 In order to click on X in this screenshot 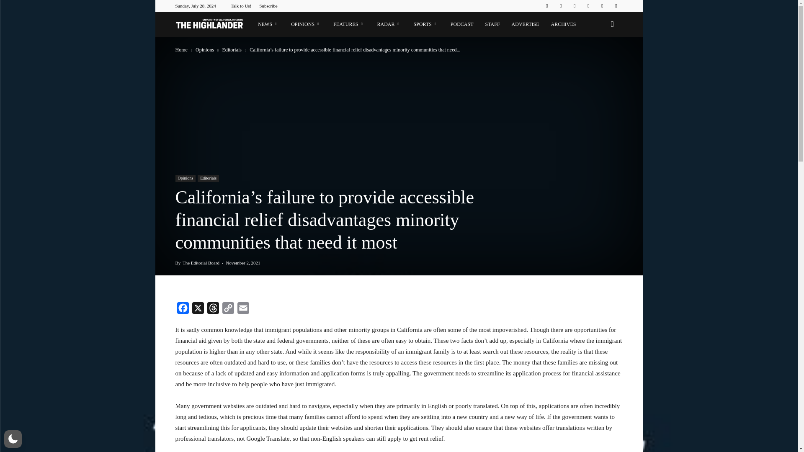, I will do `click(197, 310)`.